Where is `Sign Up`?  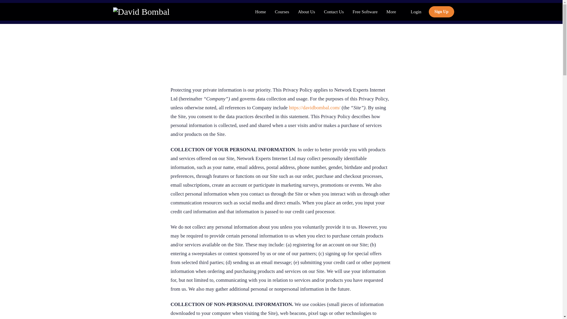 Sign Up is located at coordinates (441, 12).